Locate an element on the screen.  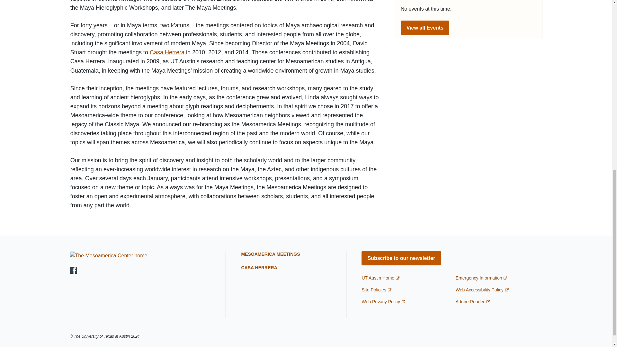
FacebookFind us on Facebook is located at coordinates (74, 270).